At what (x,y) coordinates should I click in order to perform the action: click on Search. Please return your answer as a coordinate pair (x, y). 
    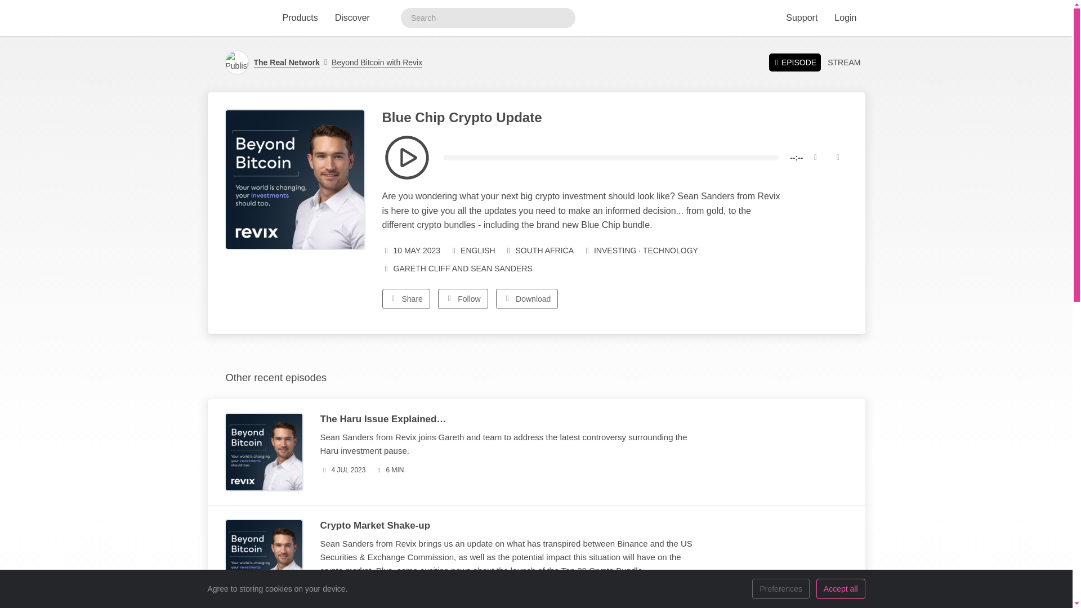
    Looking at the image, I should click on (563, 18).